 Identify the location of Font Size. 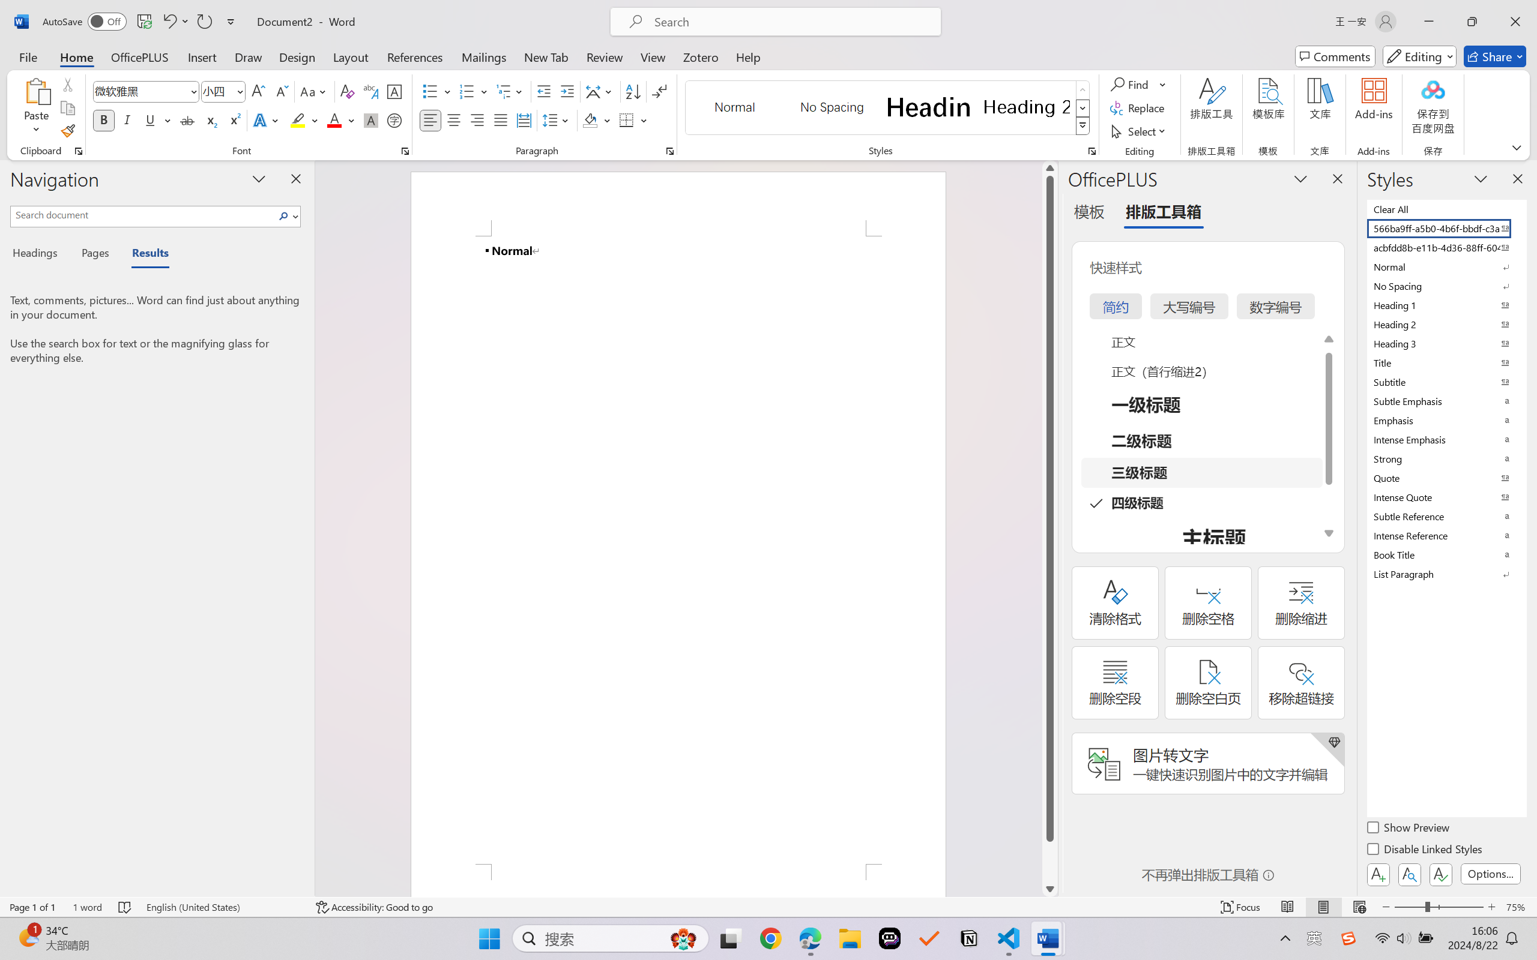
(223, 91).